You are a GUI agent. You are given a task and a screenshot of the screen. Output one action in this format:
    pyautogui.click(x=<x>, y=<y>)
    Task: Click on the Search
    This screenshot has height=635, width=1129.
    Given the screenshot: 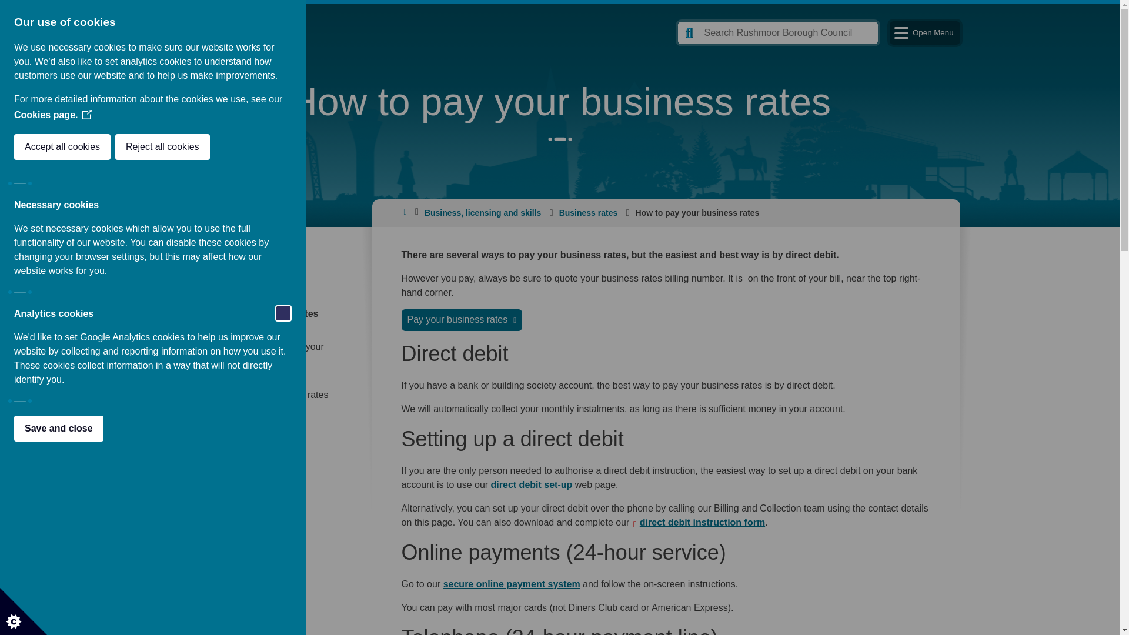 What is the action you would take?
    pyautogui.click(x=777, y=32)
    